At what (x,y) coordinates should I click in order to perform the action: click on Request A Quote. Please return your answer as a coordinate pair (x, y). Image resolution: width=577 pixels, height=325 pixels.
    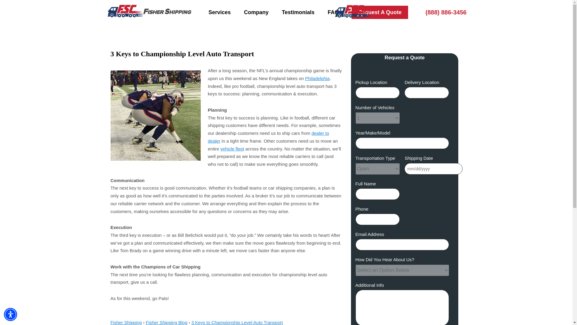
    Looking at the image, I should click on (380, 12).